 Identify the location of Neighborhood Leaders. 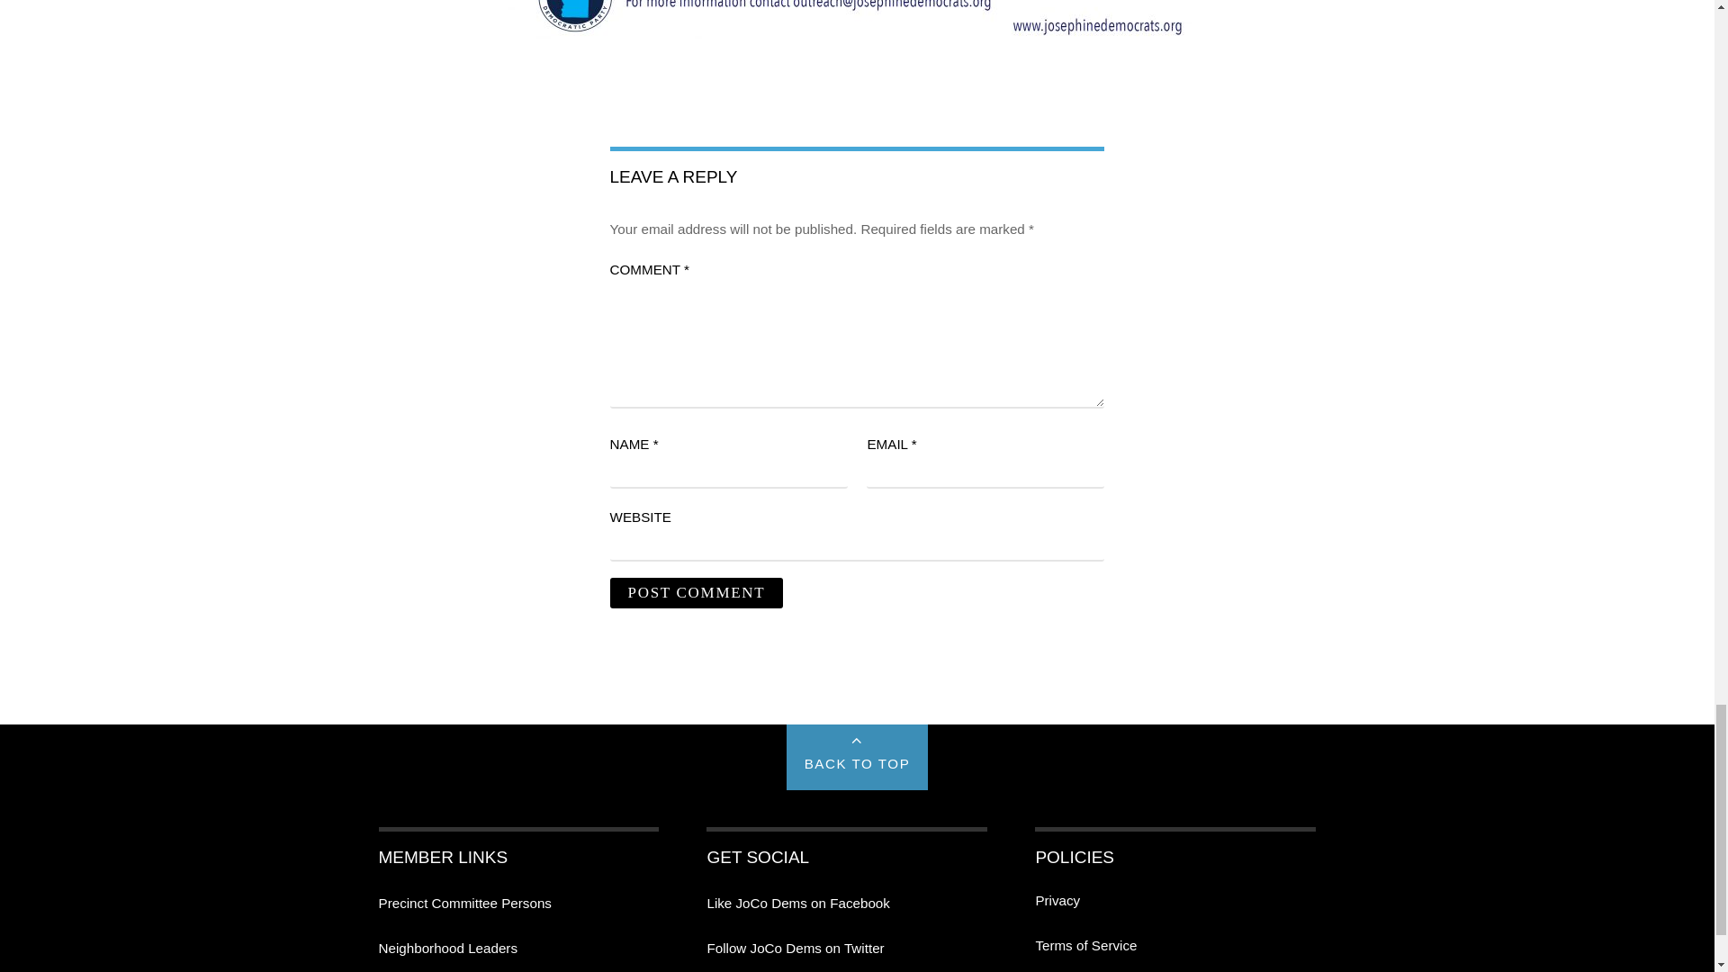
(447, 948).